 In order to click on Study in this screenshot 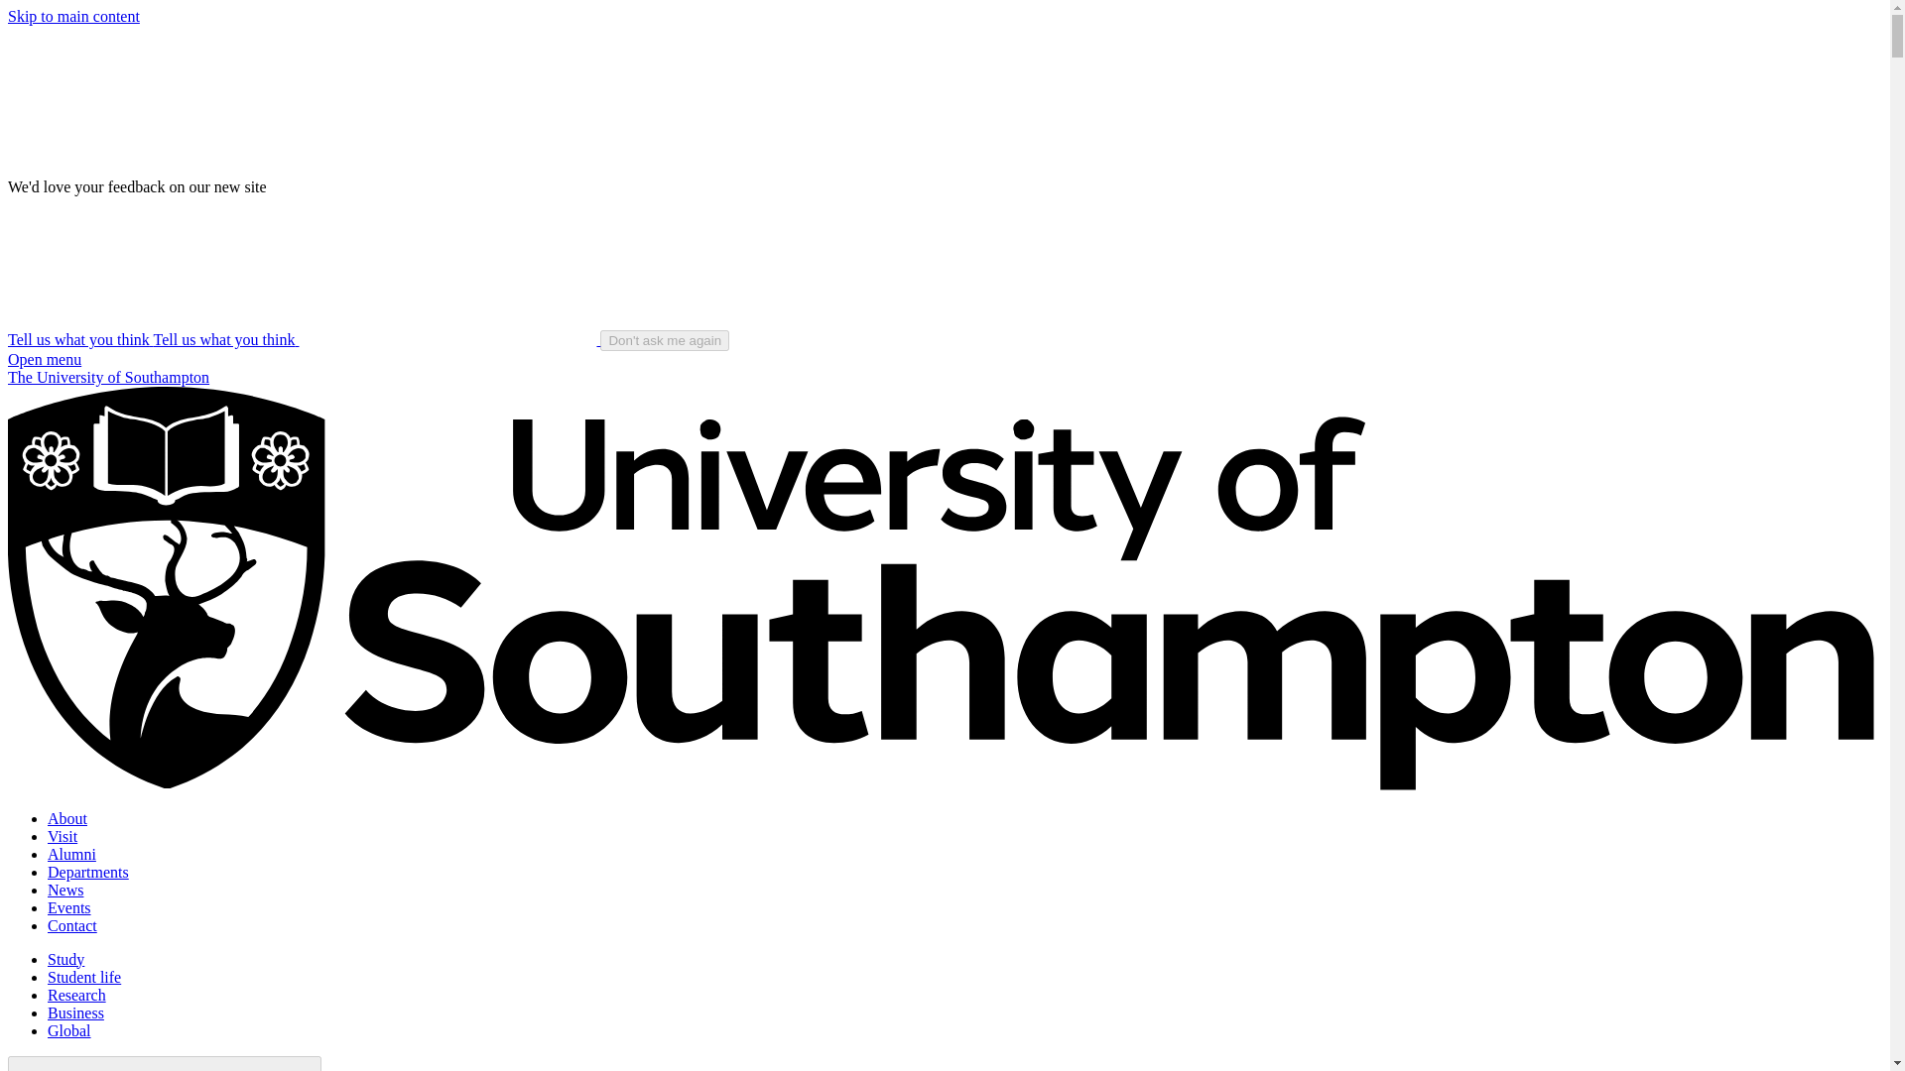, I will do `click(65, 960)`.